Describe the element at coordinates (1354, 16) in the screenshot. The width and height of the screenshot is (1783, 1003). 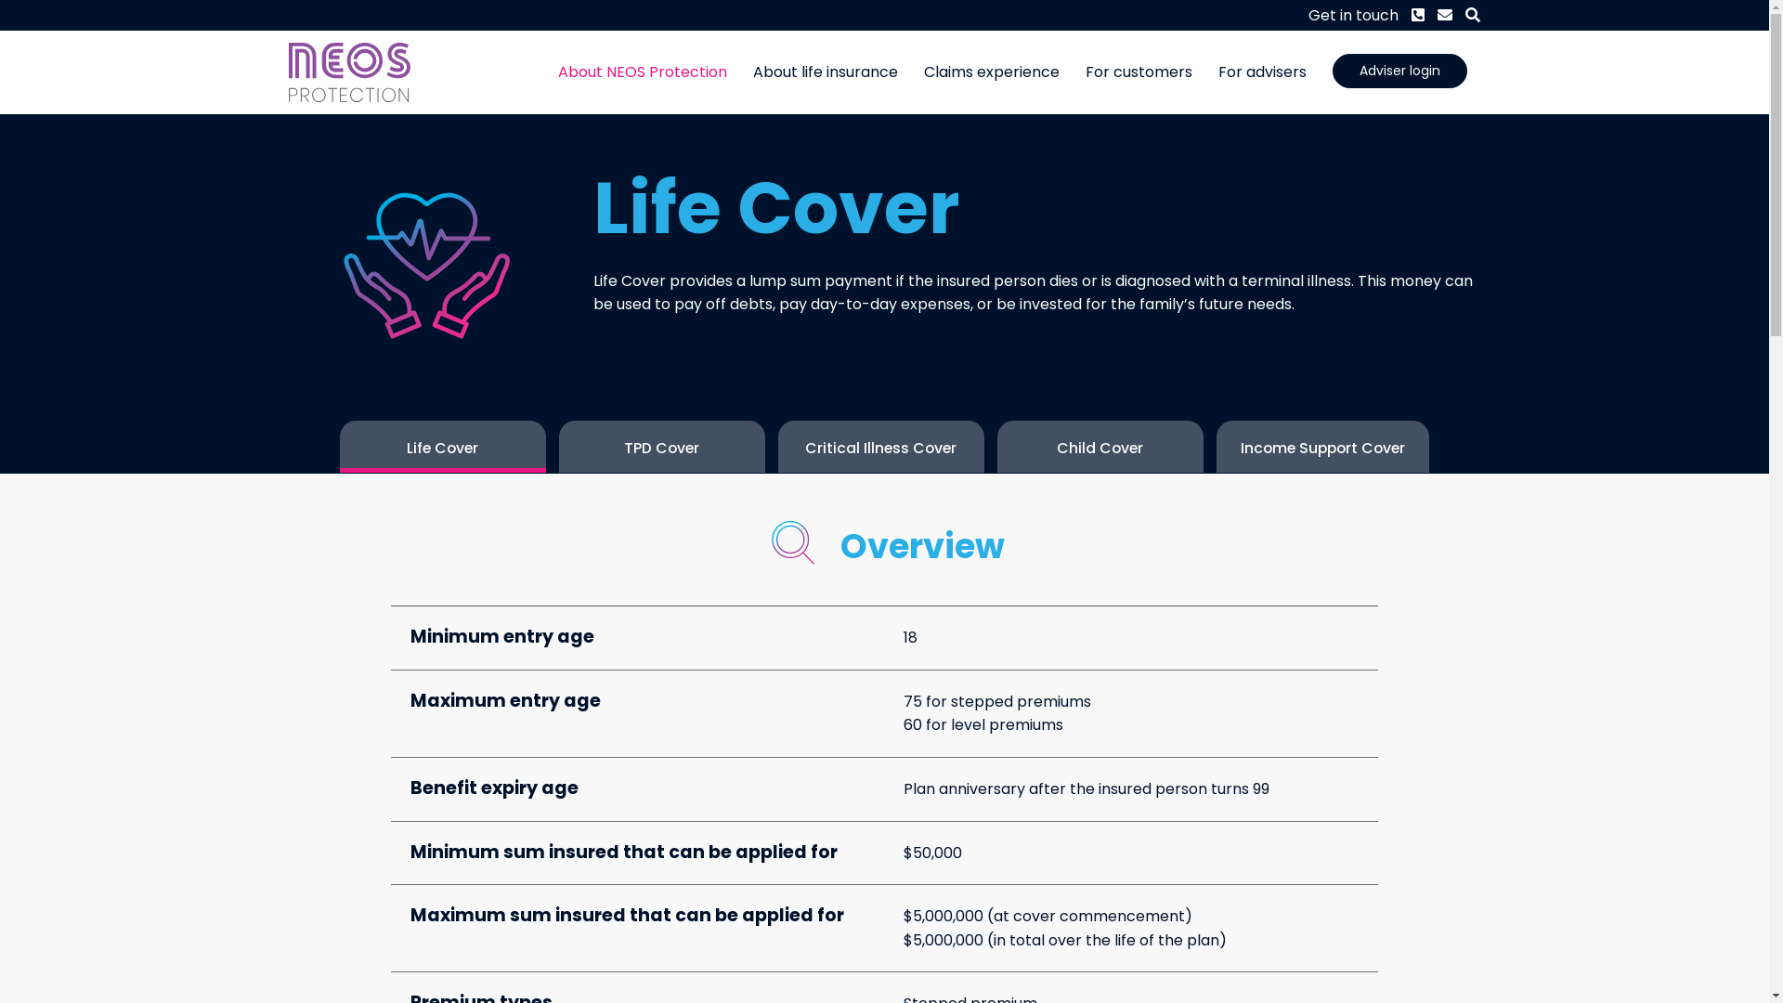
I see `Get in touch` at that location.